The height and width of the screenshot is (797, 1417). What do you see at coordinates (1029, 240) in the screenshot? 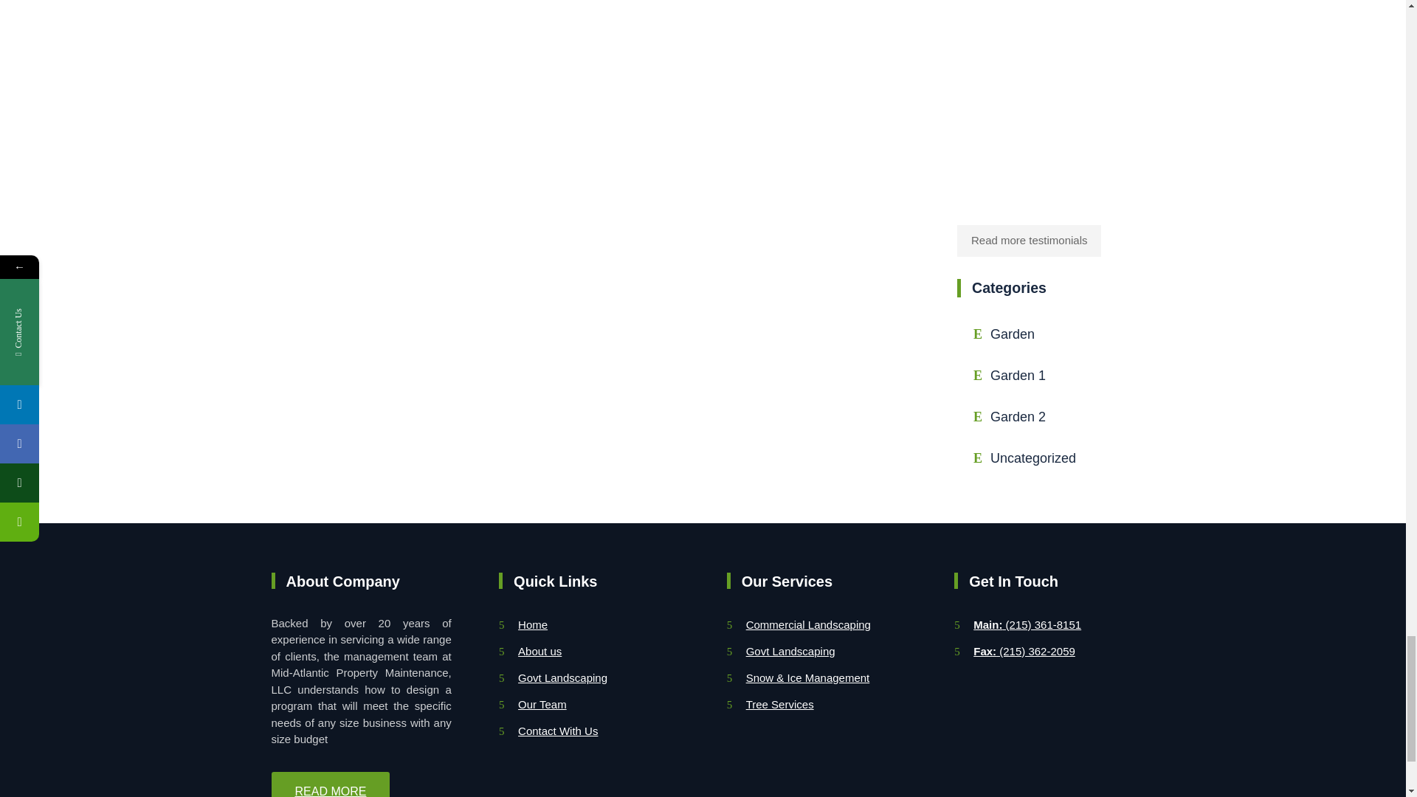
I see `Read more testimonials` at bounding box center [1029, 240].